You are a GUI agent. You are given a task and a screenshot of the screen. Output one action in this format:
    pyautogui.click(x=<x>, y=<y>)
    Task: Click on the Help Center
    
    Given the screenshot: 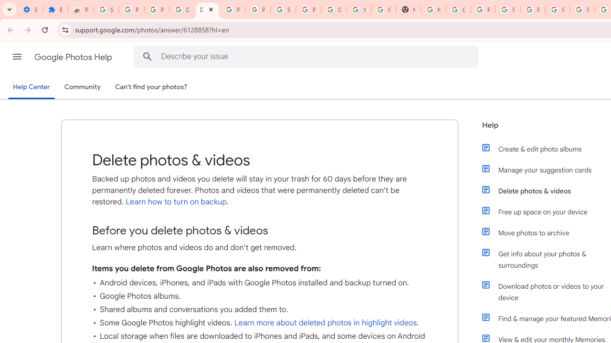 What is the action you would take?
    pyautogui.click(x=32, y=88)
    